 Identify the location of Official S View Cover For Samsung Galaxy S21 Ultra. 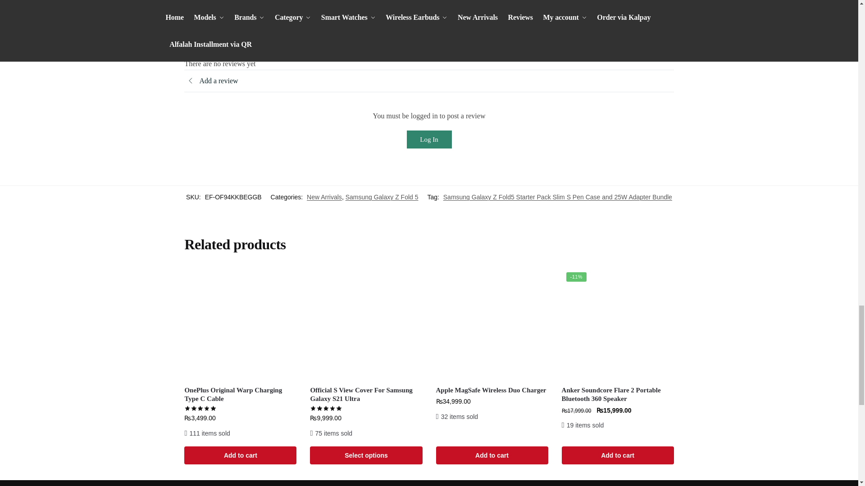
(366, 324).